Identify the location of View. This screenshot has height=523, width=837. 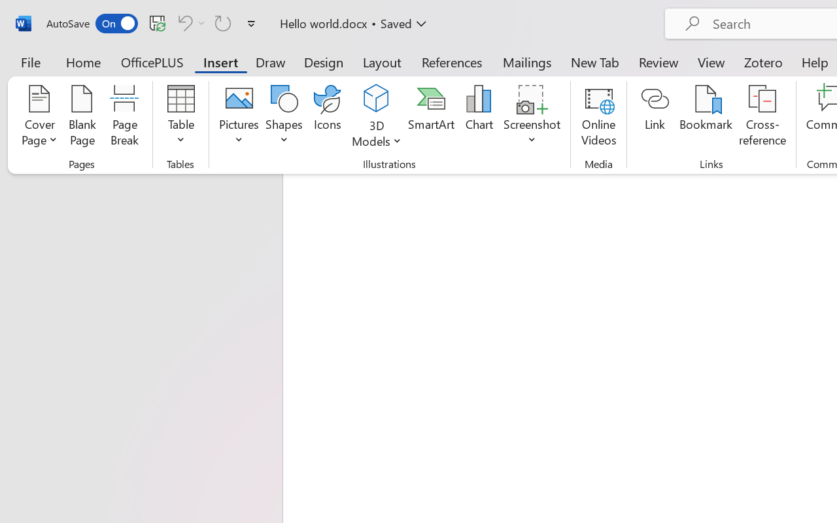
(711, 61).